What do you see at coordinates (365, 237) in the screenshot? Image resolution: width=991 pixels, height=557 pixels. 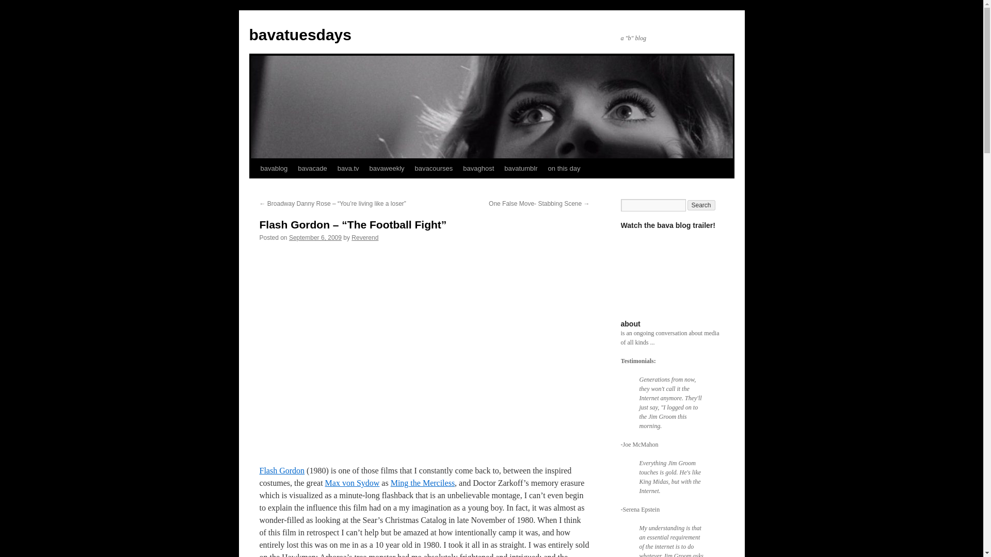 I see `Reverend` at bounding box center [365, 237].